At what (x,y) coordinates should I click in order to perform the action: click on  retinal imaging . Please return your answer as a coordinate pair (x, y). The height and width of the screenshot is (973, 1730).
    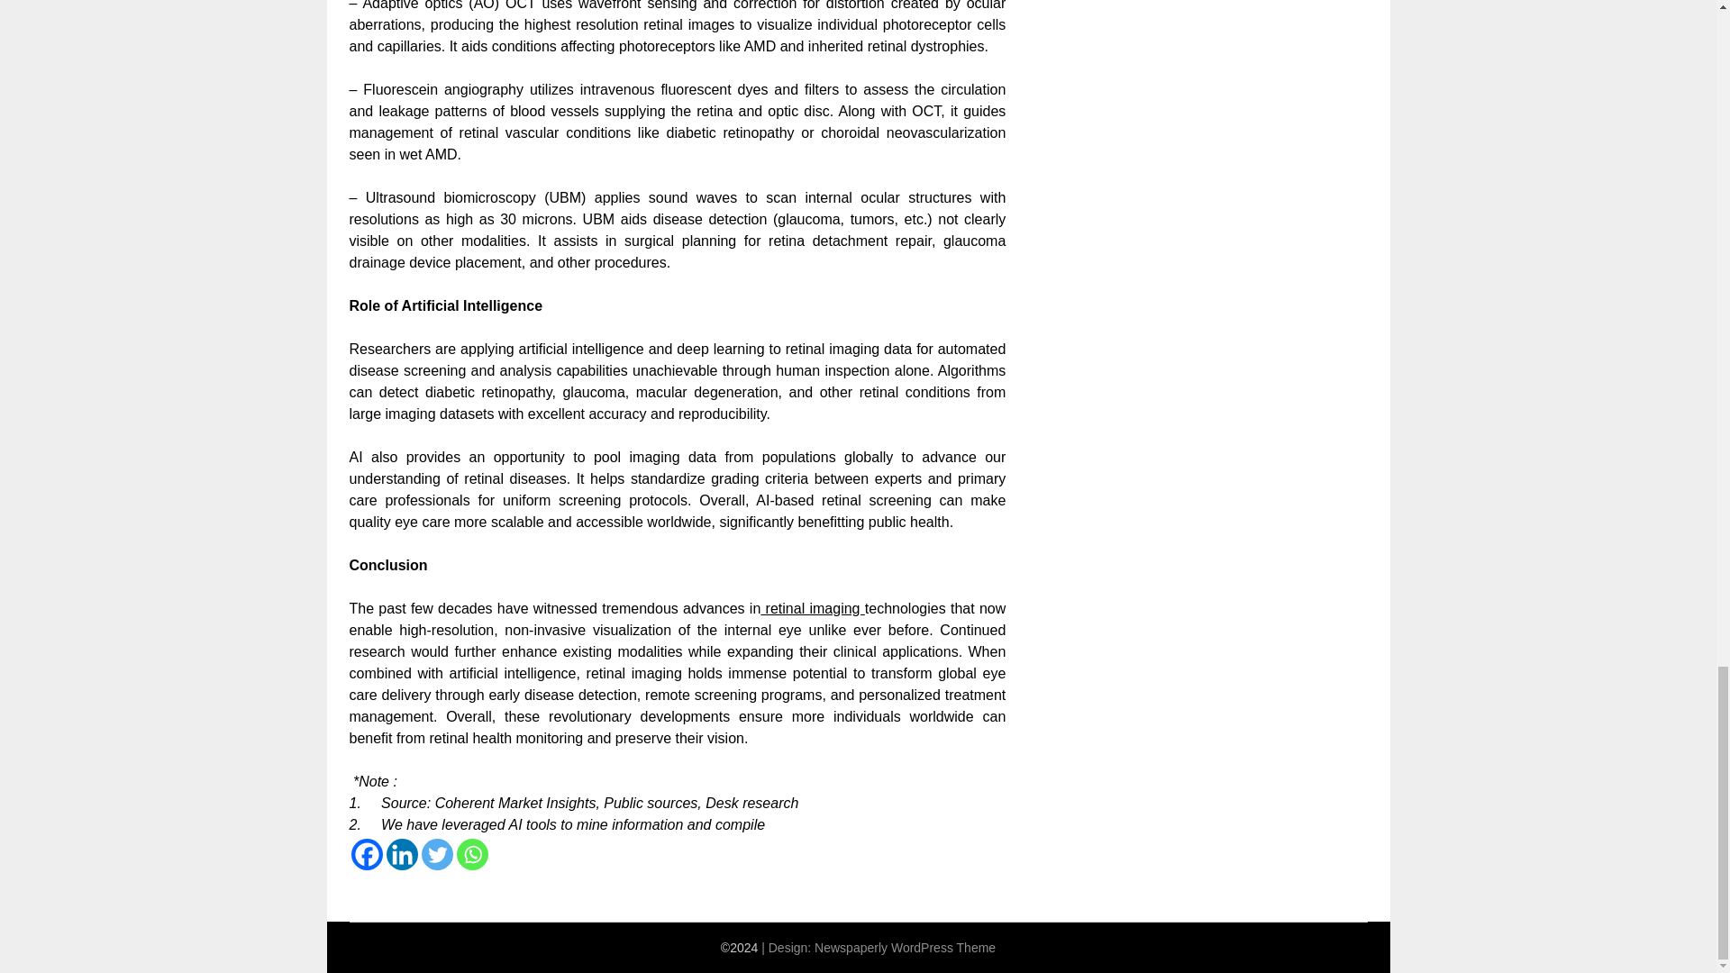
    Looking at the image, I should click on (813, 608).